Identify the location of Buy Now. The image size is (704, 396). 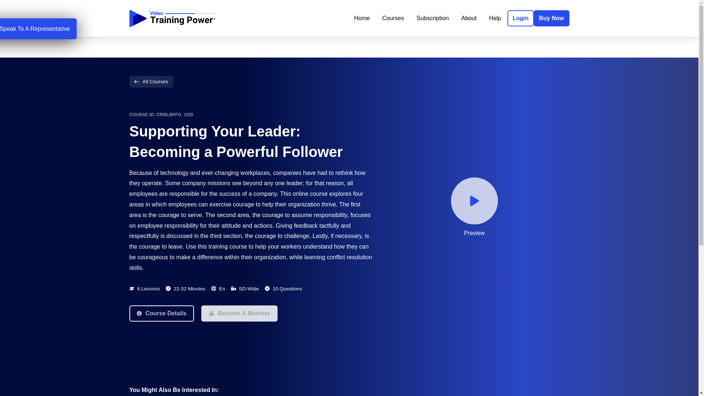
(551, 18).